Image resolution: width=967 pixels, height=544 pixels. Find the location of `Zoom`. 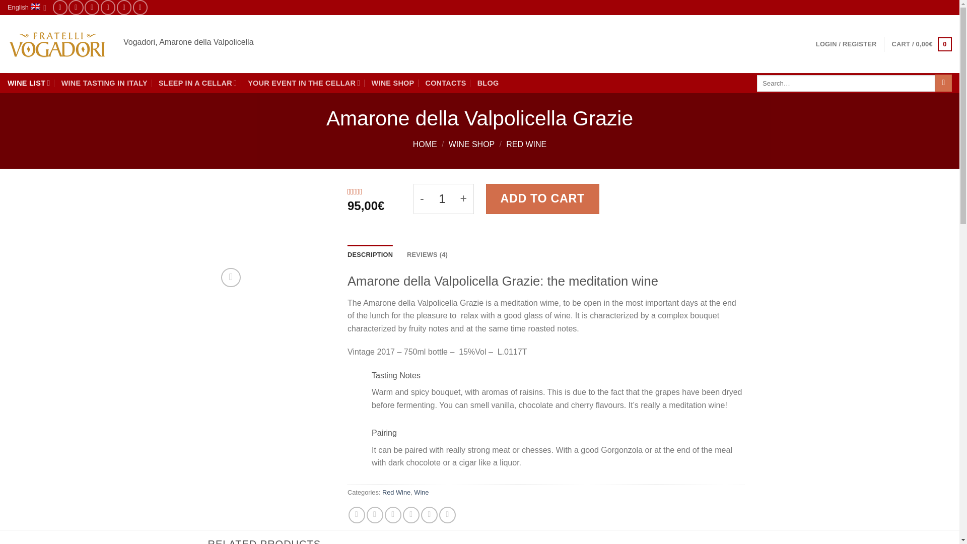

Zoom is located at coordinates (231, 278).